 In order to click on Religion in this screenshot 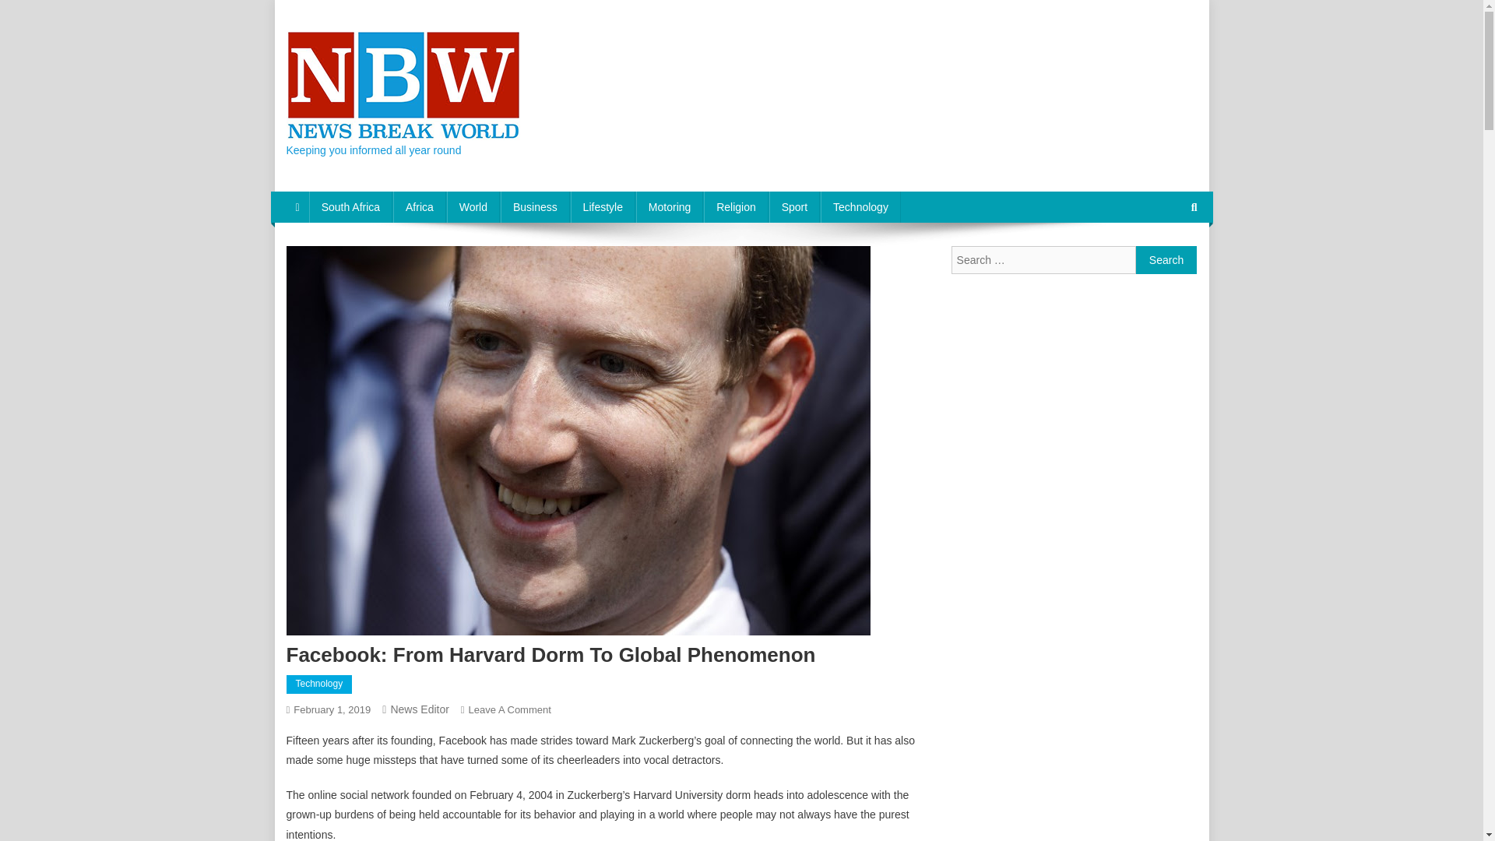, I will do `click(736, 207)`.